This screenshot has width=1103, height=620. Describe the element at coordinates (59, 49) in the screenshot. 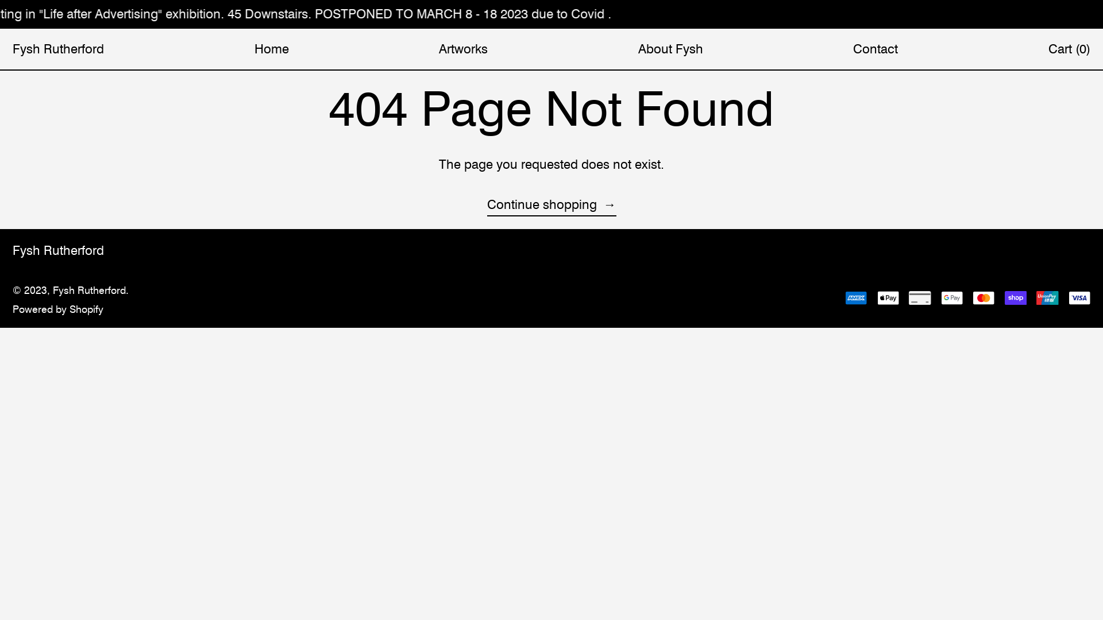

I see `Fysh Rutherford` at that location.